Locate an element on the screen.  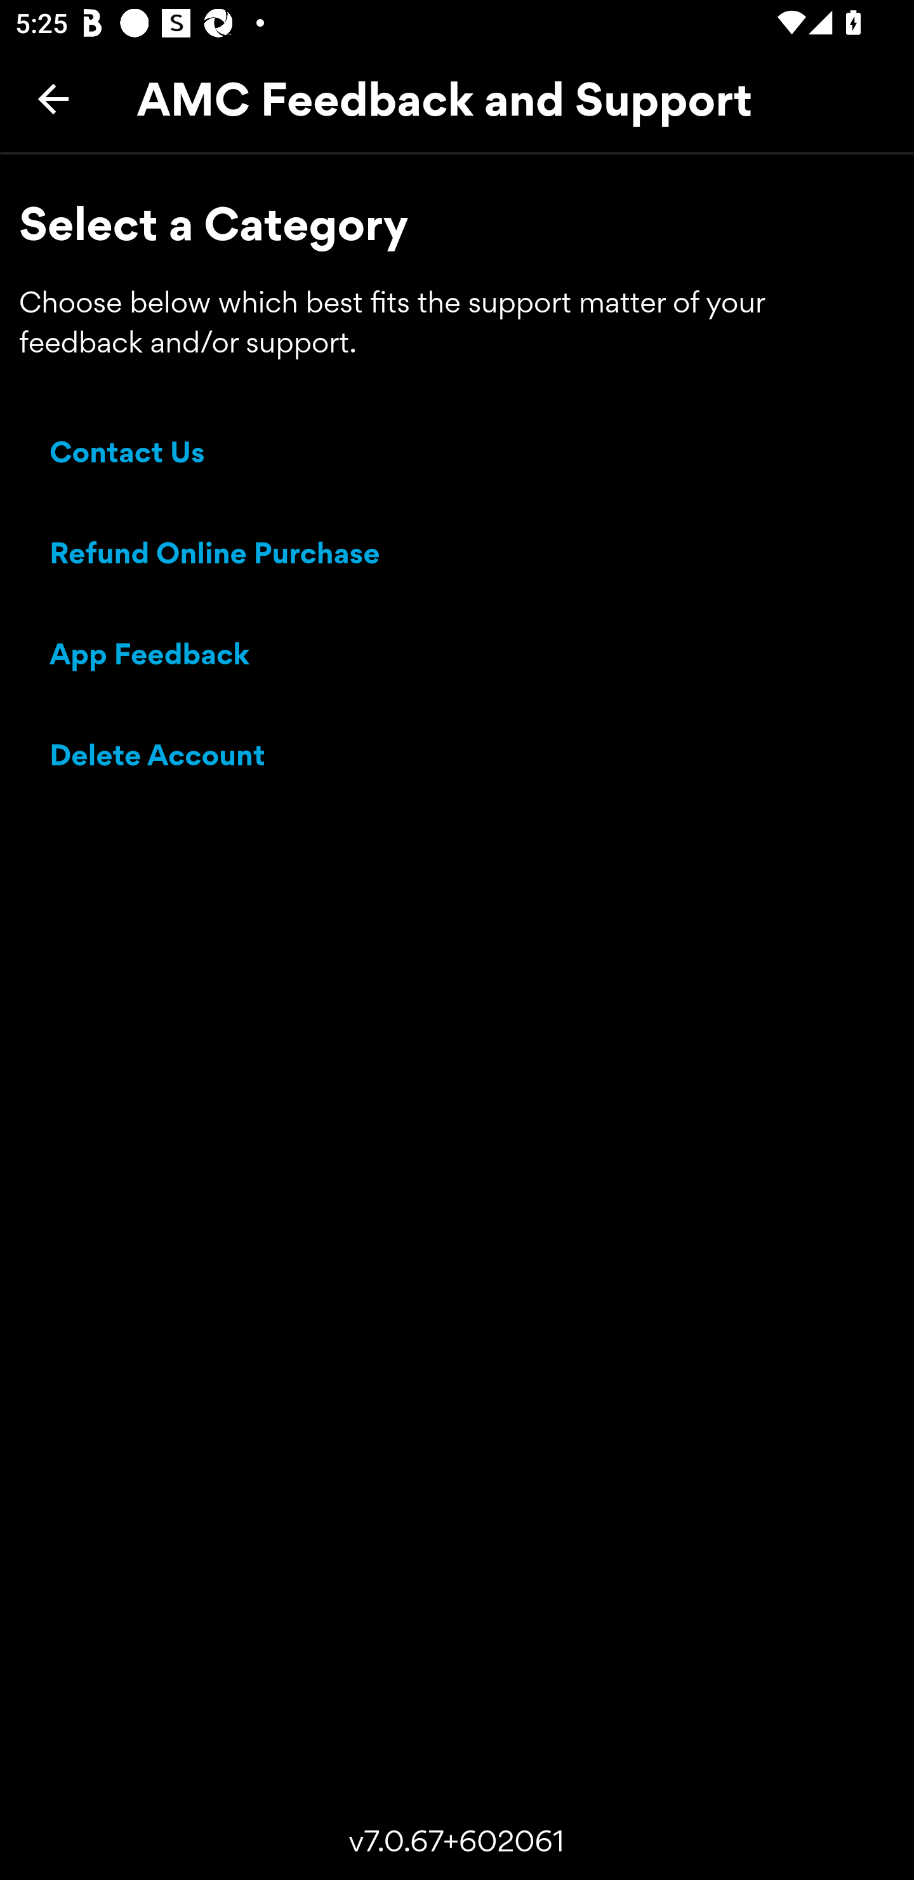
App Feedback is located at coordinates (150, 657).